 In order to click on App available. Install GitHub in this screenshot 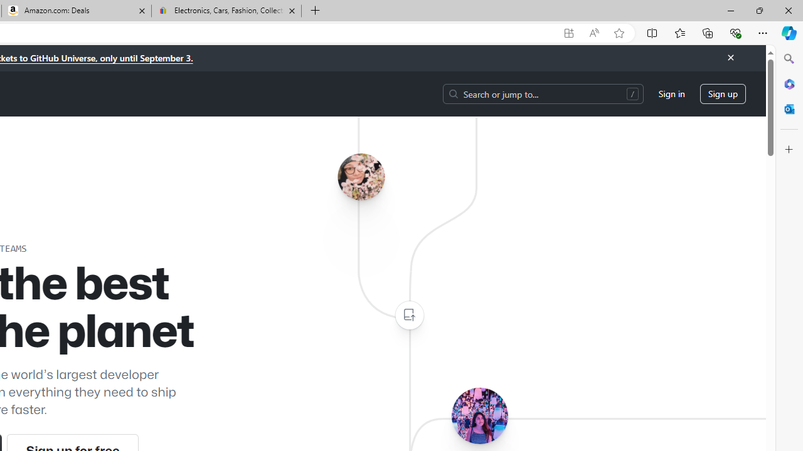, I will do `click(568, 33)`.